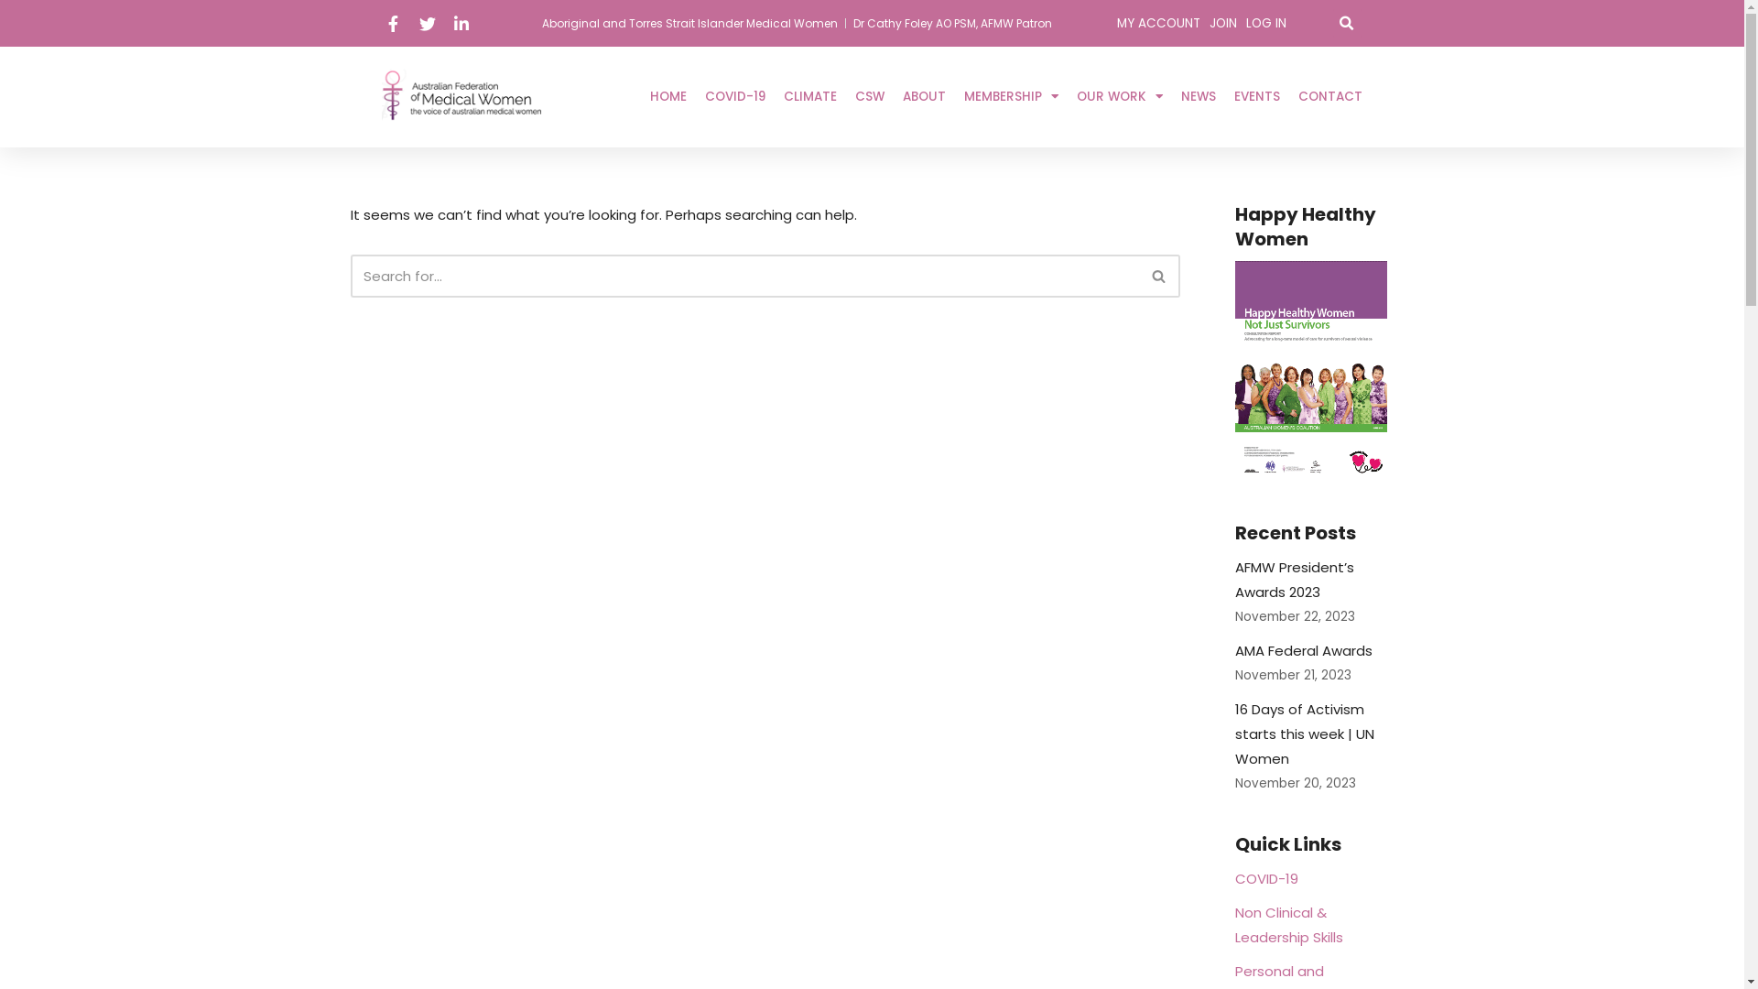 This screenshot has height=989, width=1758. I want to click on AMA Federal Awards, so click(1303, 650).